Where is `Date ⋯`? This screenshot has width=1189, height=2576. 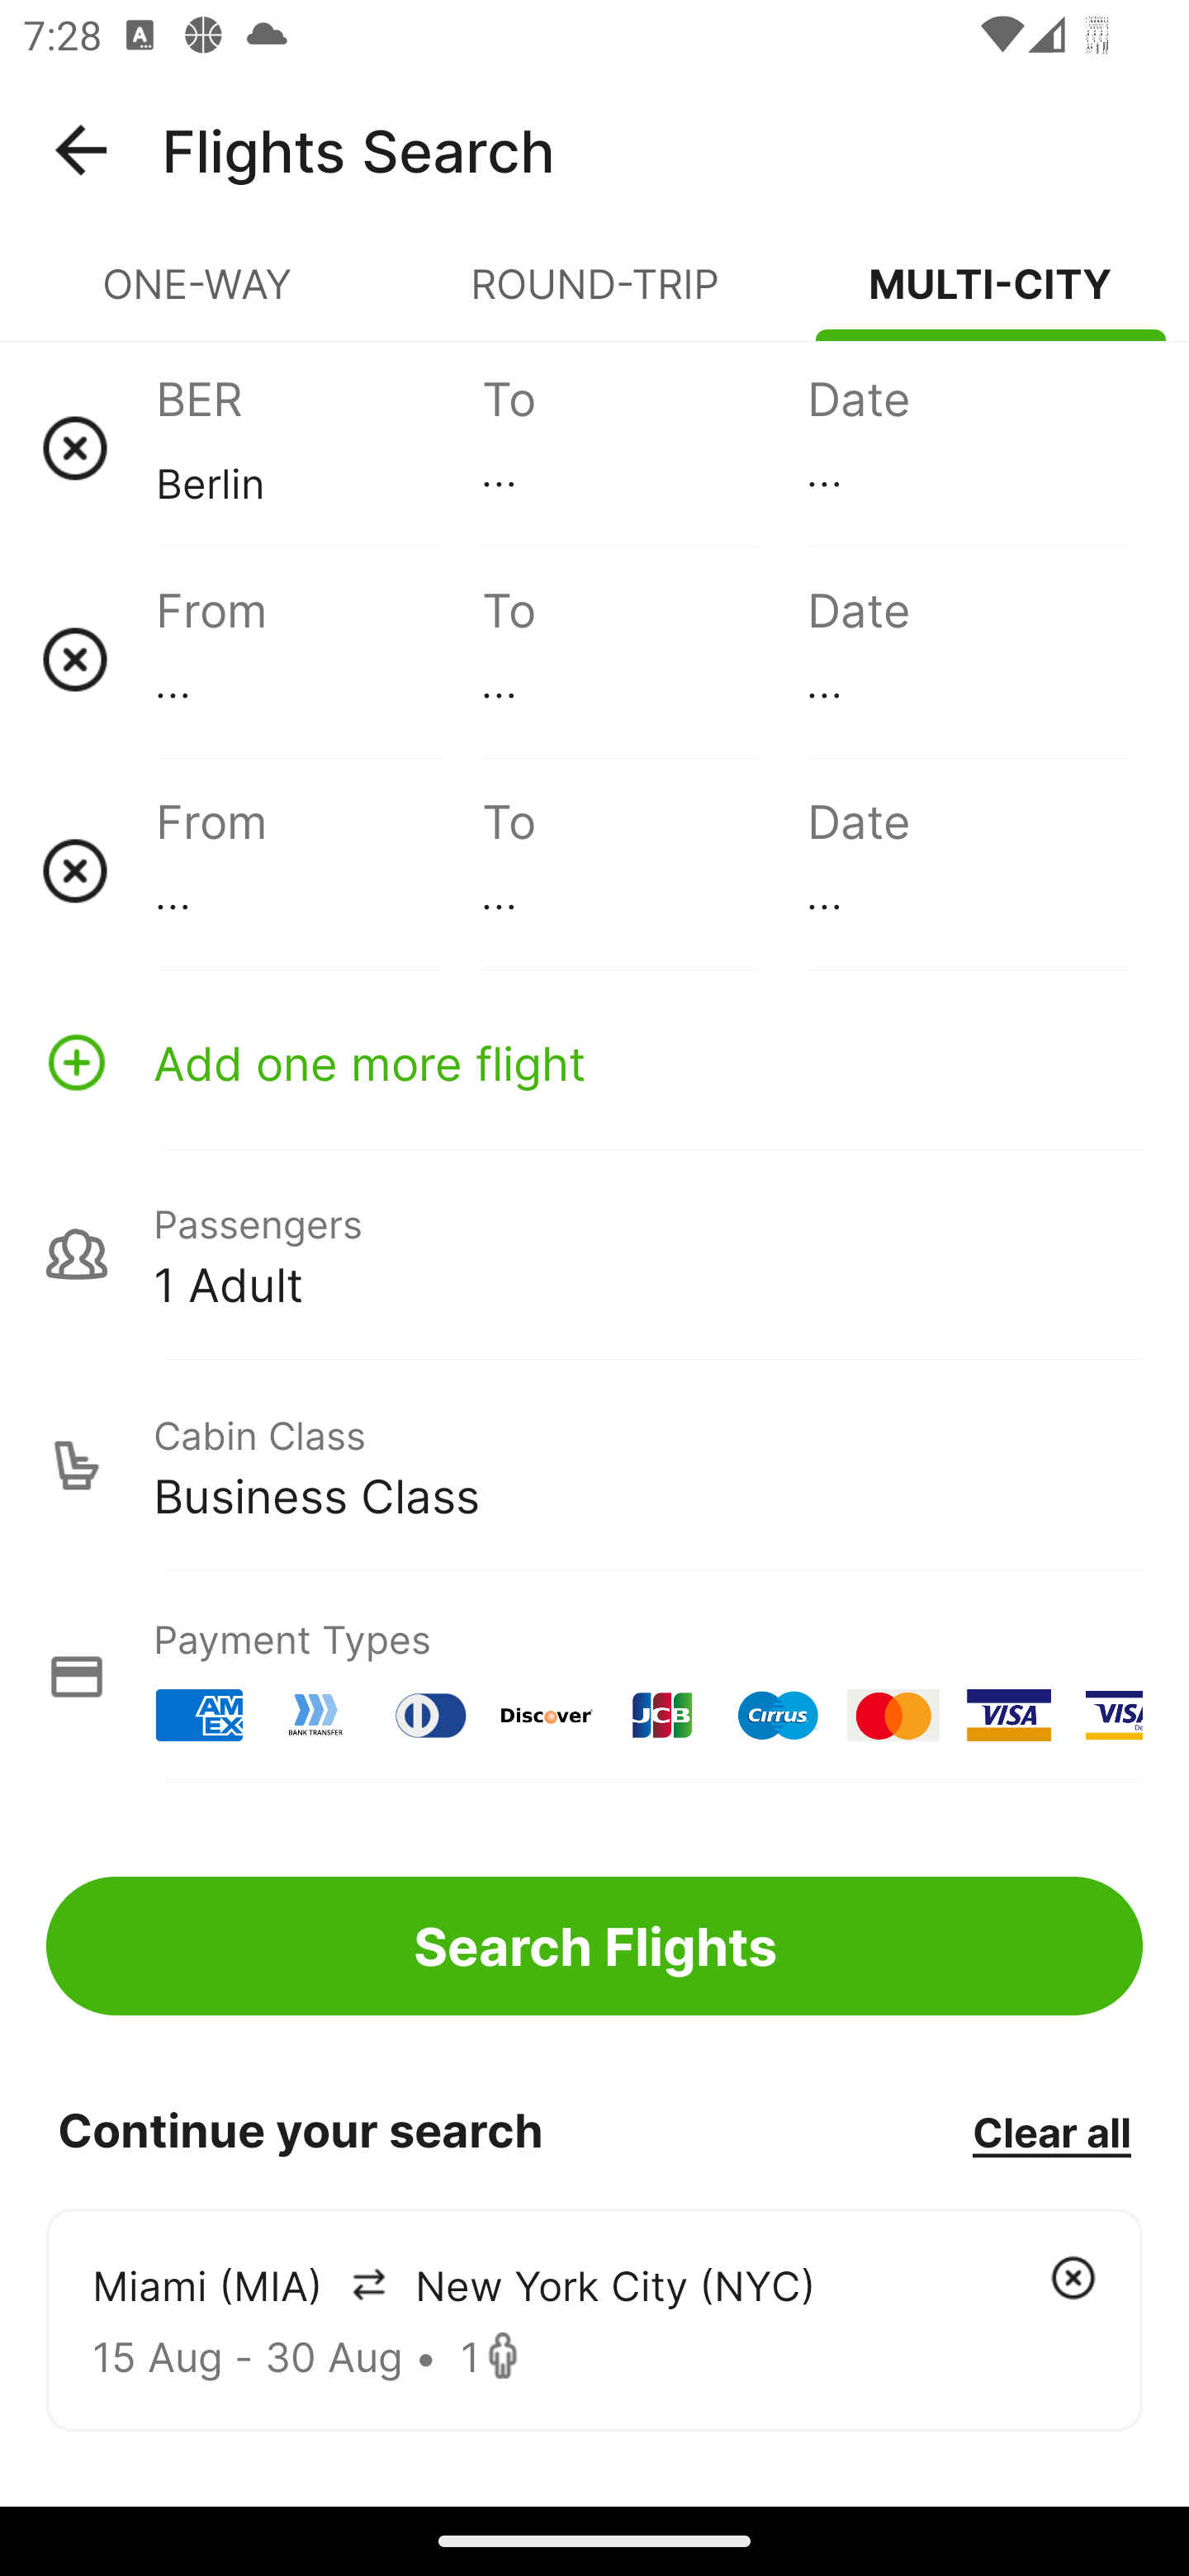
Date ⋯ is located at coordinates (969, 870).